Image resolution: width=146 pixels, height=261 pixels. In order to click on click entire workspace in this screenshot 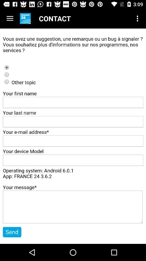, I will do `click(73, 136)`.